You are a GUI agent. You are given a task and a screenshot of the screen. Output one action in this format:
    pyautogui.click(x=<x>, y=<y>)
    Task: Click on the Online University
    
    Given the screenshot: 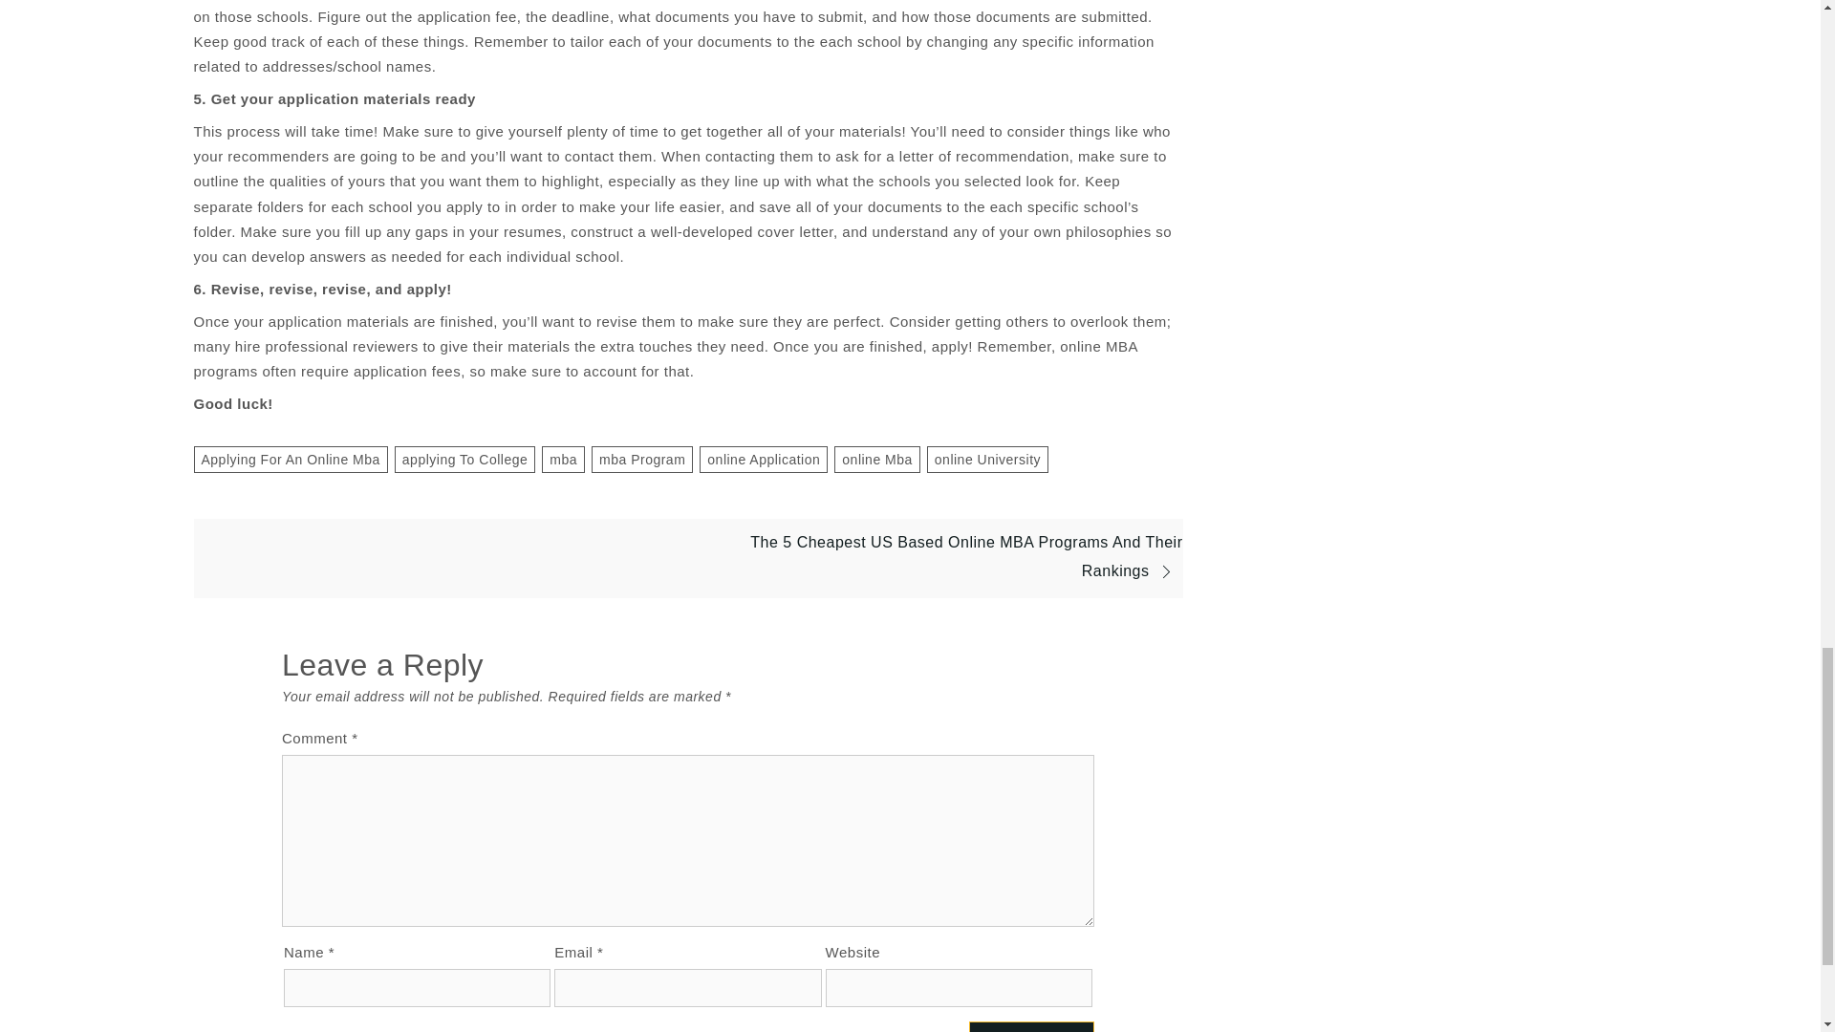 What is the action you would take?
    pyautogui.click(x=986, y=459)
    